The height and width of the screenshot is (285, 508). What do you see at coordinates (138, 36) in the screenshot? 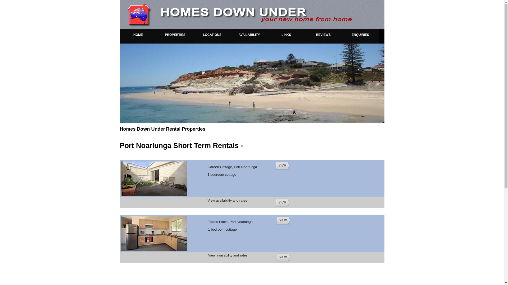
I see `HOME` at bounding box center [138, 36].